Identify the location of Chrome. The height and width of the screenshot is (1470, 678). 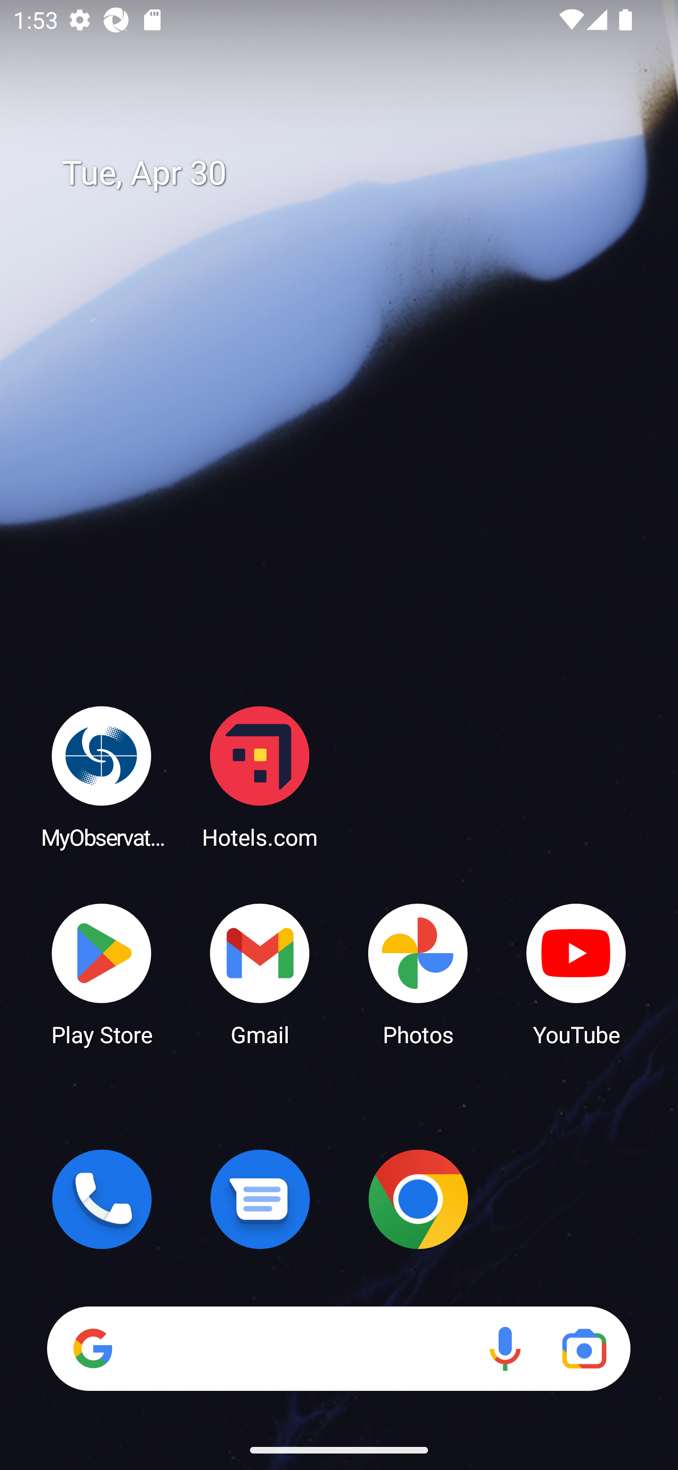
(418, 1199).